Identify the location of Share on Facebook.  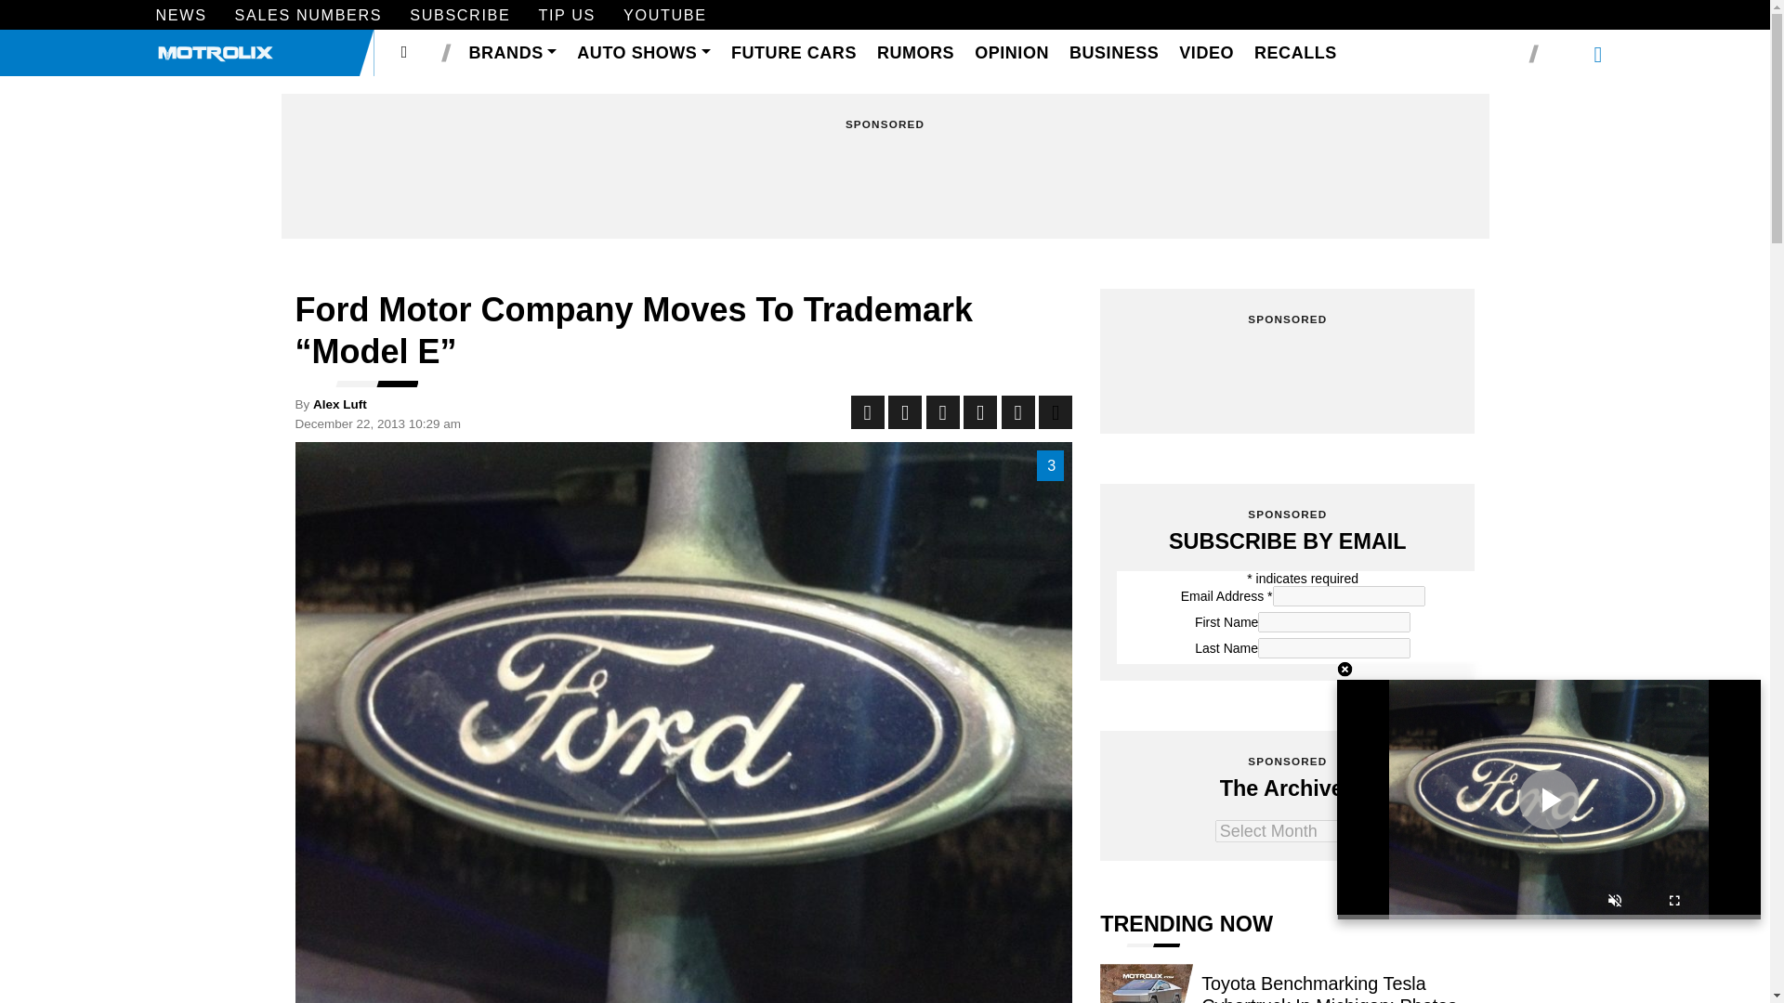
(868, 412).